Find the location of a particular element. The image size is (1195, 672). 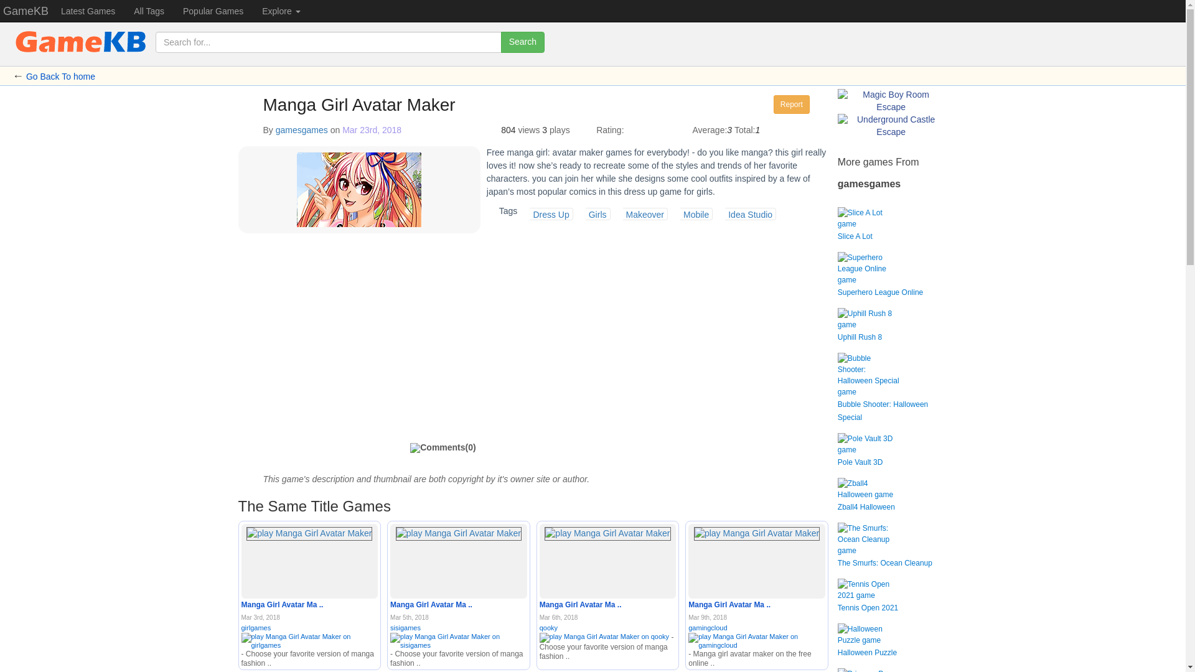

Manga Girl Avatar Maker is located at coordinates (309, 534).